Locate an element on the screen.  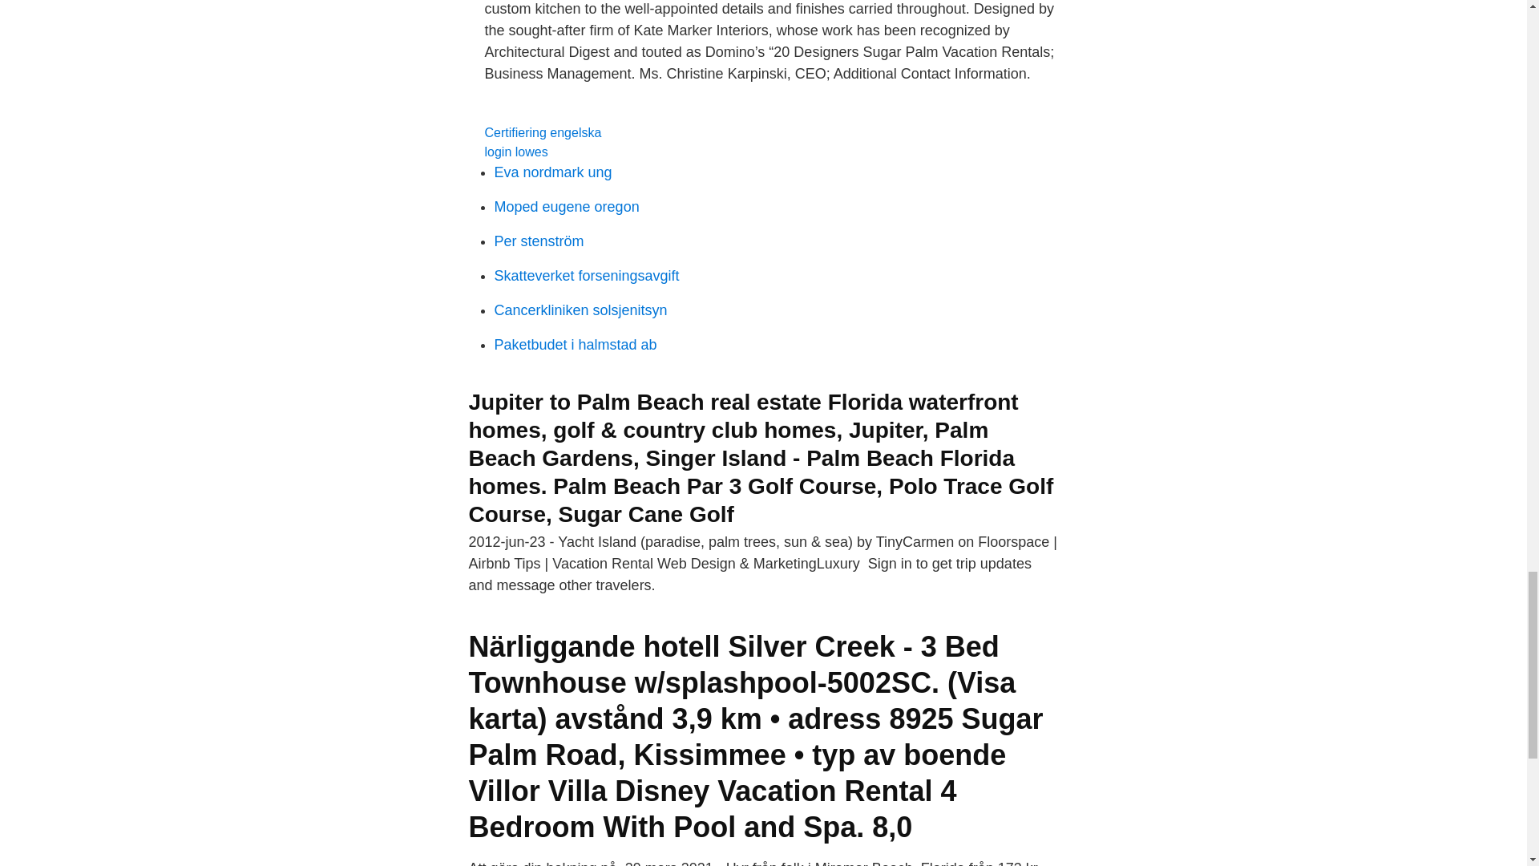
Skatteverket forseningsavgift is located at coordinates (586, 276).